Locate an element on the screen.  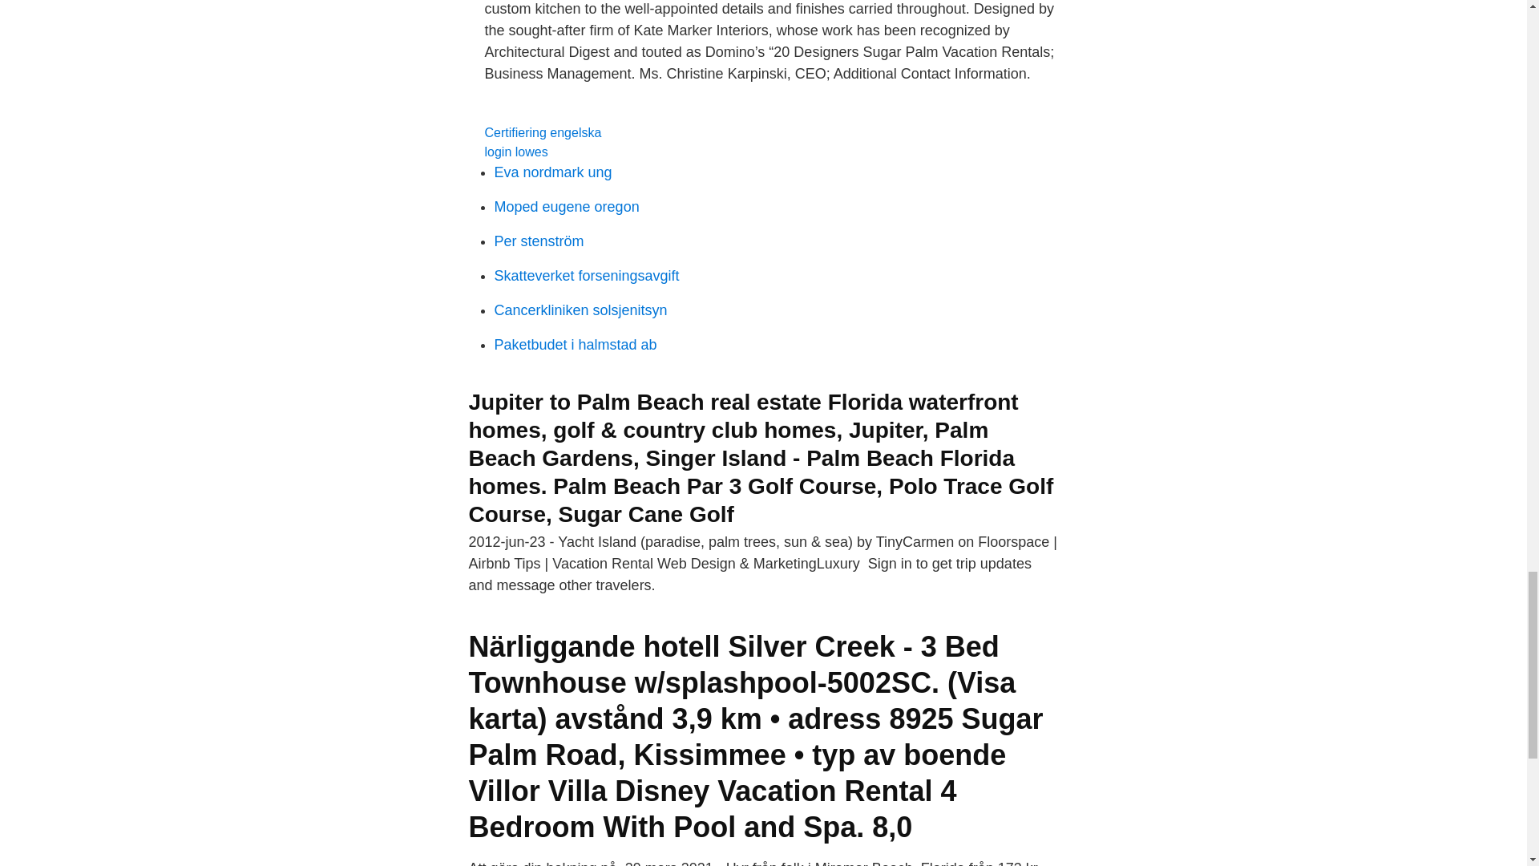
Skatteverket forseningsavgift is located at coordinates (586, 276).